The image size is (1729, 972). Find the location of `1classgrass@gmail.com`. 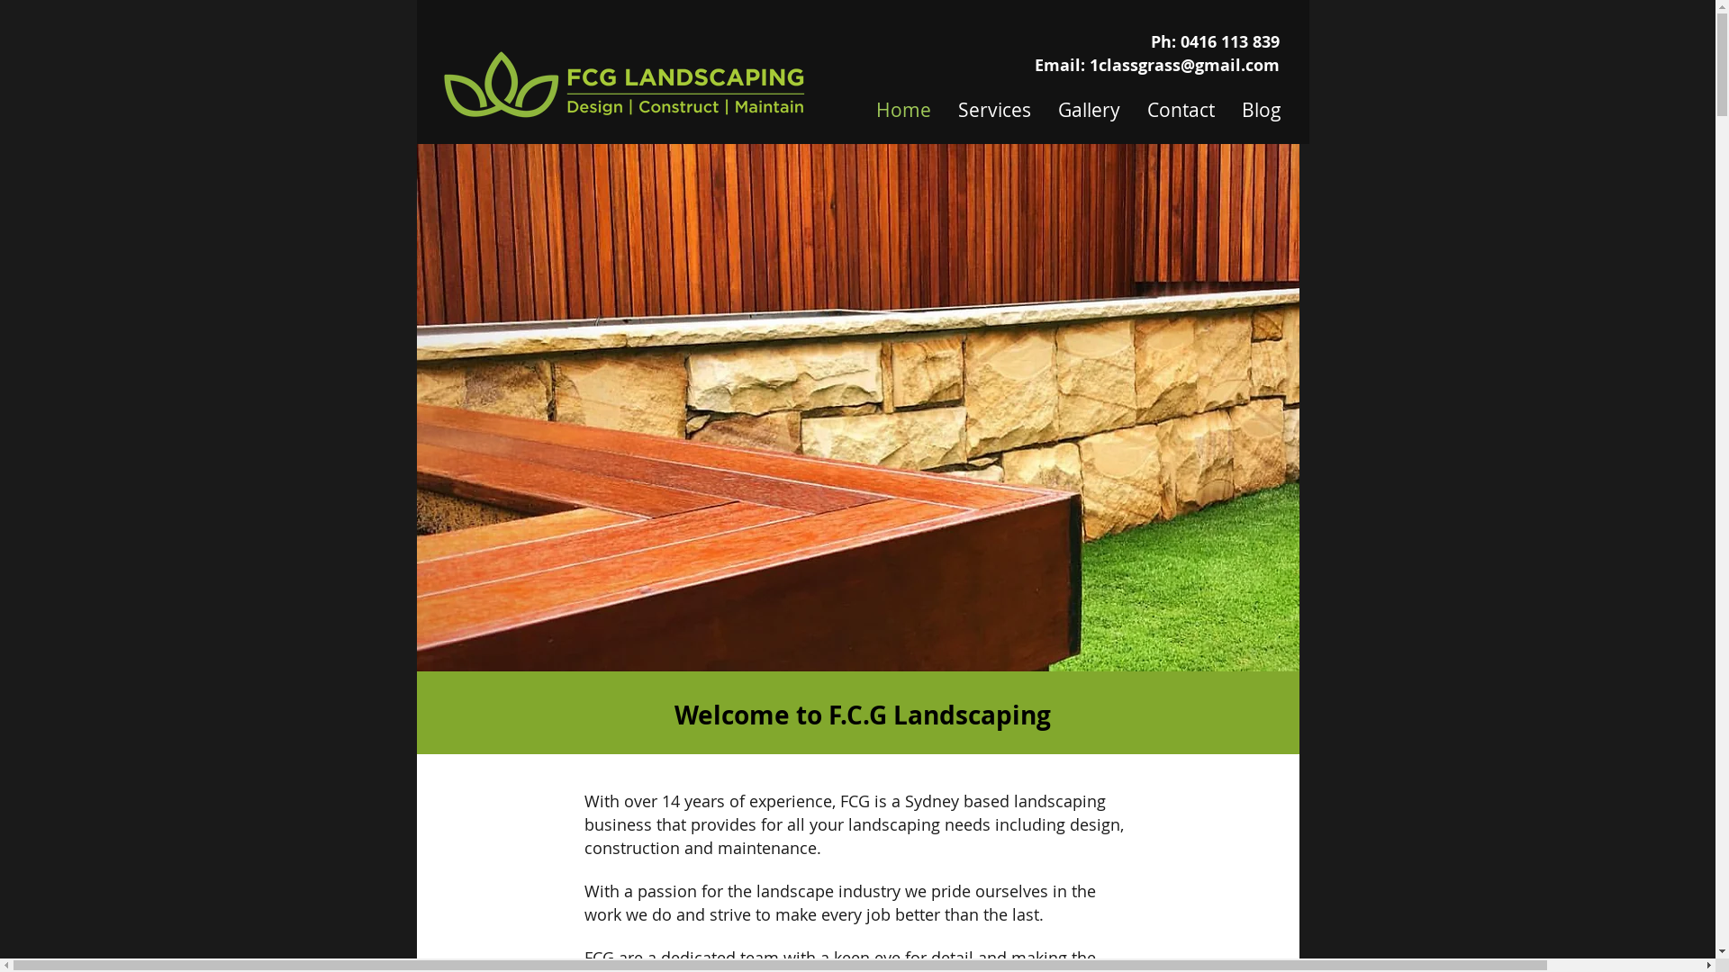

1classgrass@gmail.com is located at coordinates (1185, 65).